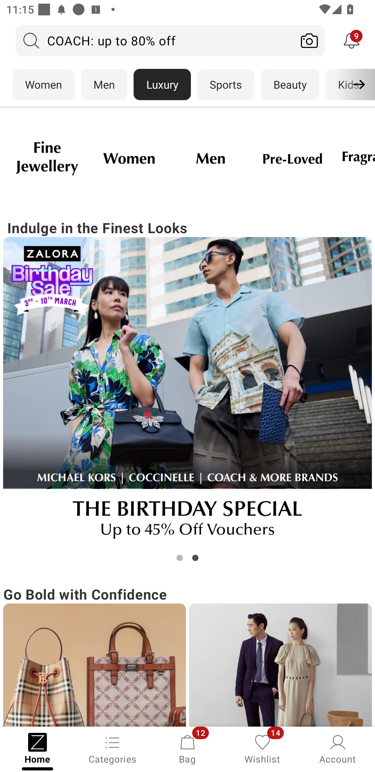 This screenshot has height=772, width=375. Describe the element at coordinates (104, 85) in the screenshot. I see `Men` at that location.